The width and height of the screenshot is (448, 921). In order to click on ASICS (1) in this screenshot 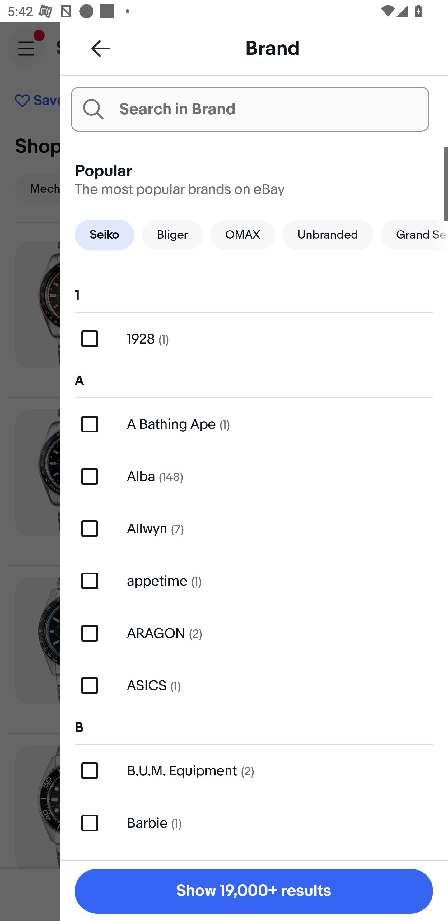, I will do `click(254, 686)`.